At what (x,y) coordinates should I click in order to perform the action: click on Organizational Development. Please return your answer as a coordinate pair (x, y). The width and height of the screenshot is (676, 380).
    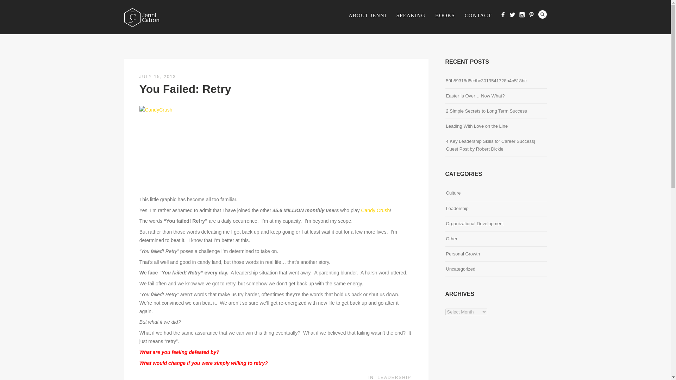
    Looking at the image, I should click on (475, 224).